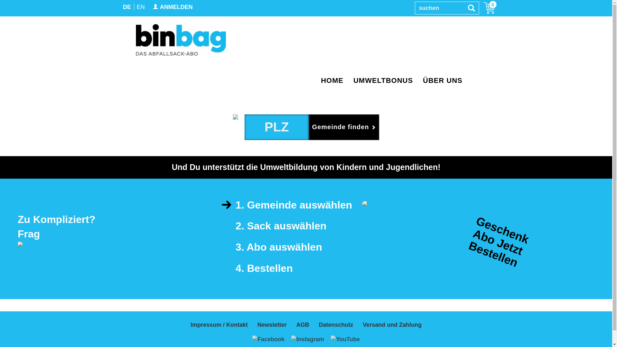 The height and width of the screenshot is (347, 617). I want to click on EN, so click(140, 7).